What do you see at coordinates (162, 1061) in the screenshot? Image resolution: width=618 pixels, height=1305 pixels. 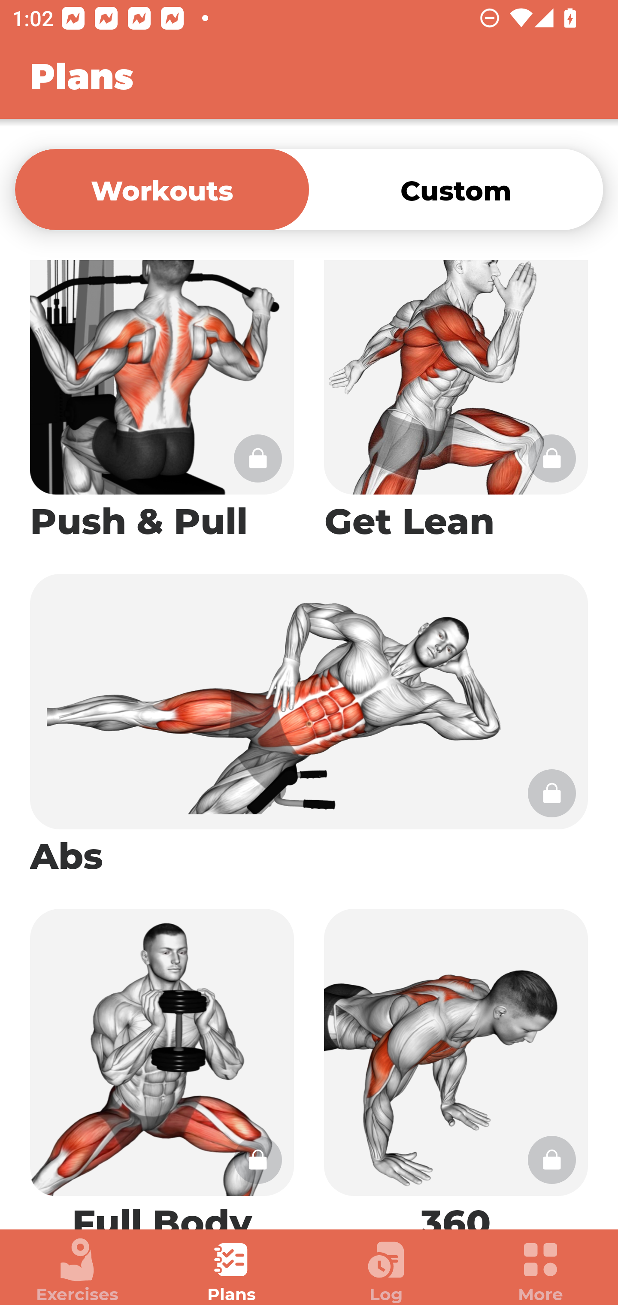 I see `Full Body Split` at bounding box center [162, 1061].